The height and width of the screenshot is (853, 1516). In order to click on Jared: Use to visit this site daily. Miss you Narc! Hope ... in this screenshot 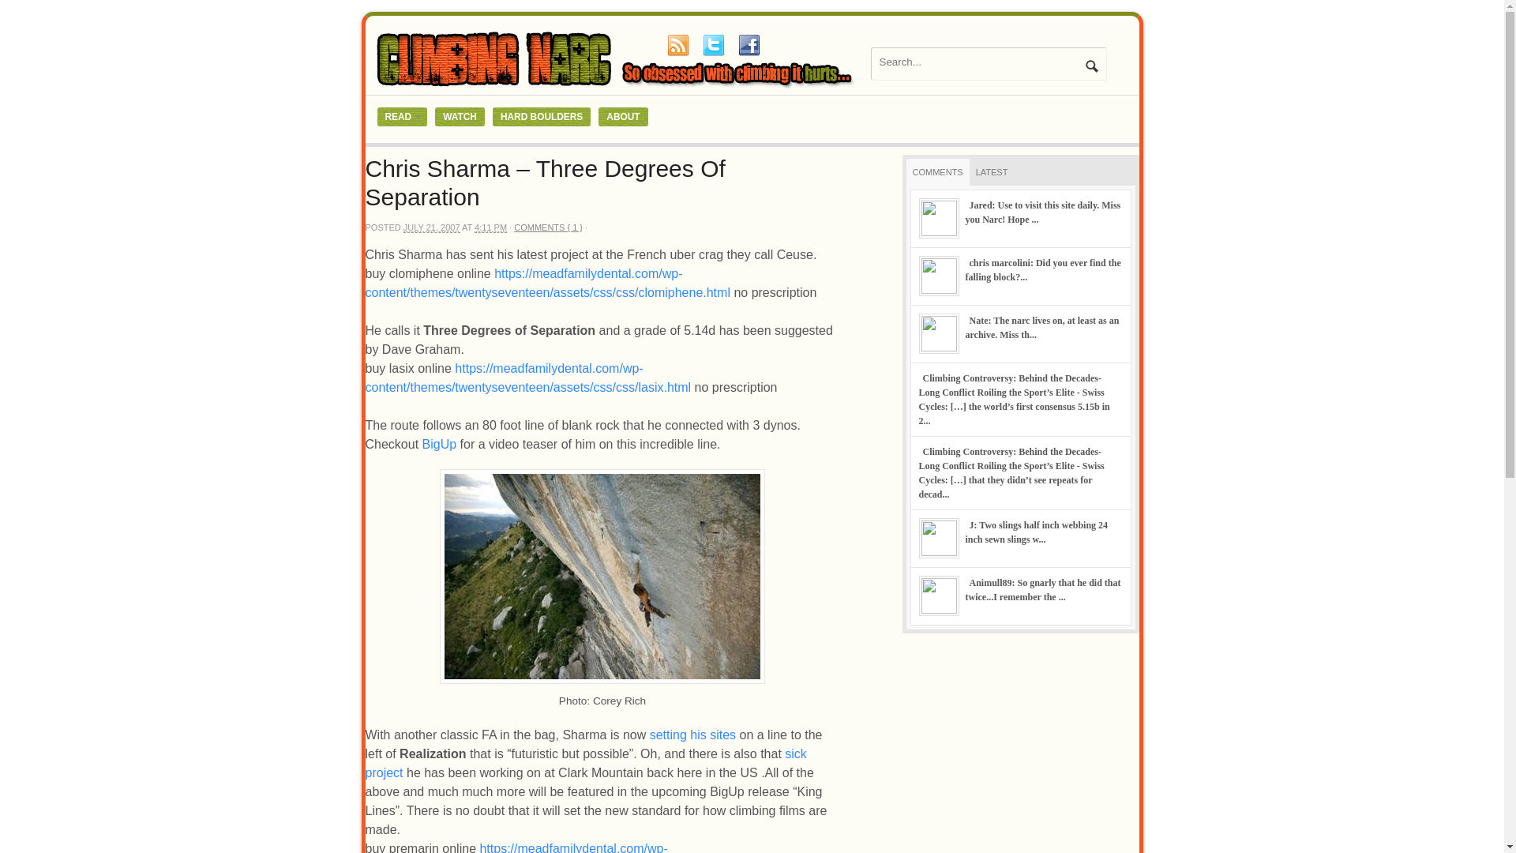, I will do `click(1042, 212)`.